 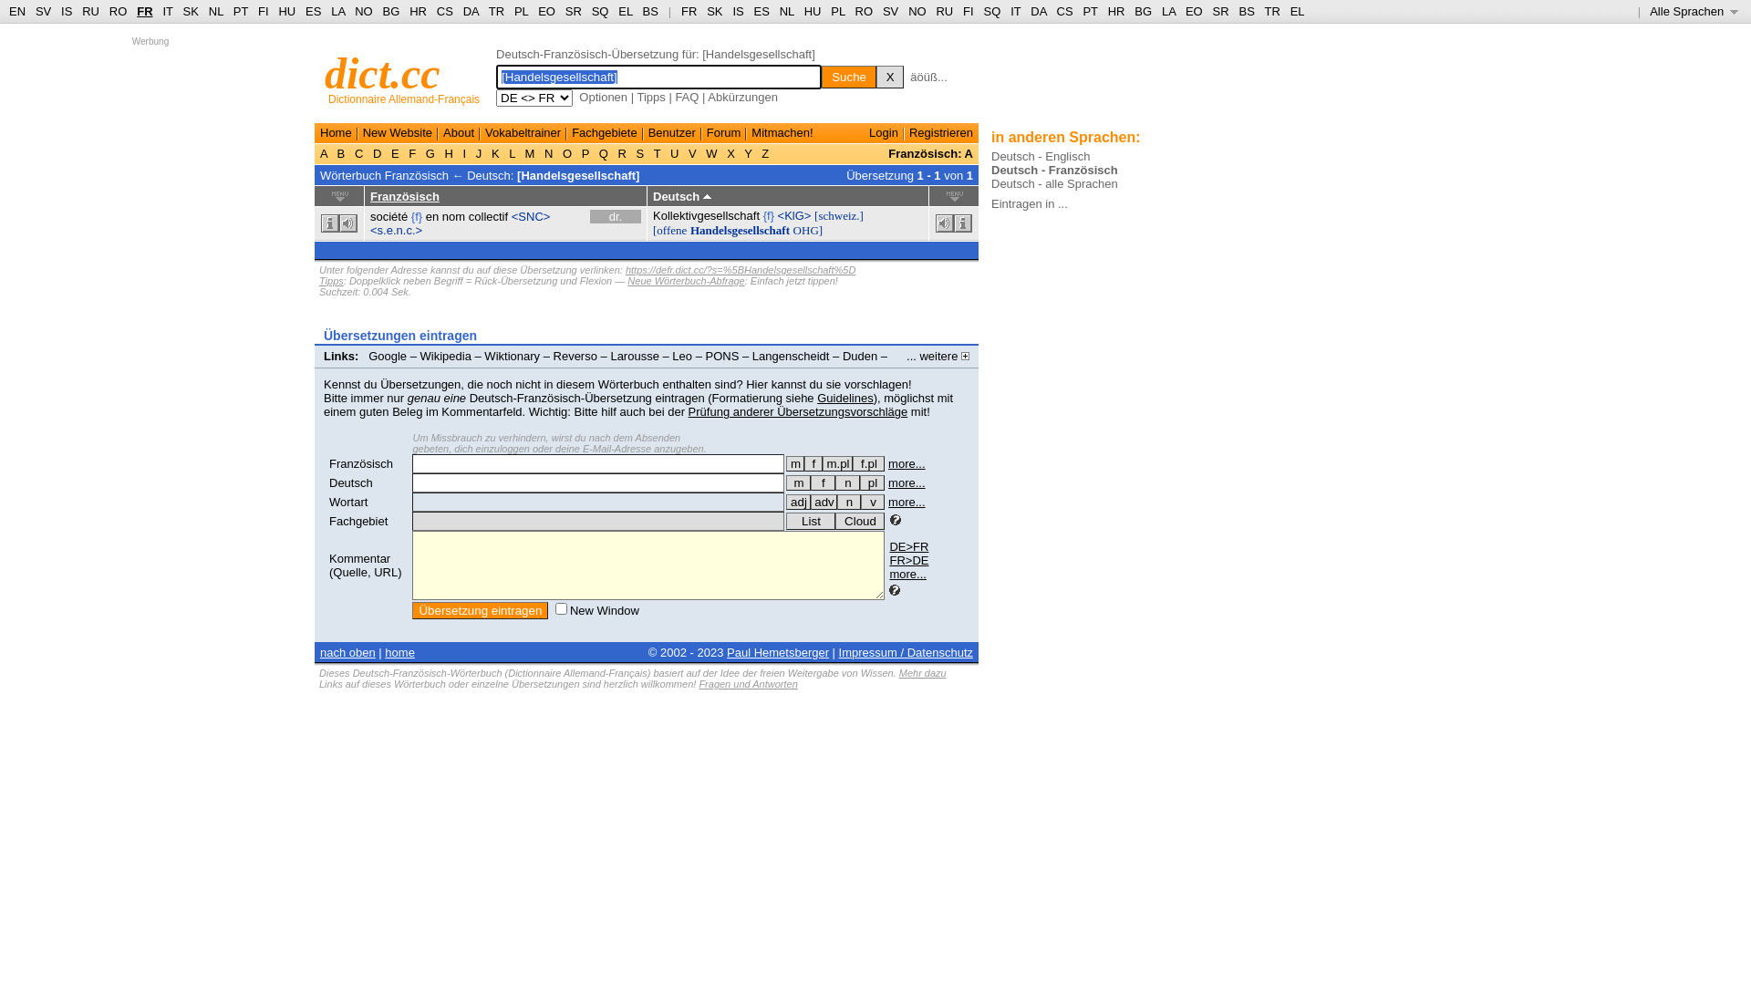 What do you see at coordinates (604, 97) in the screenshot?
I see `Optionen` at bounding box center [604, 97].